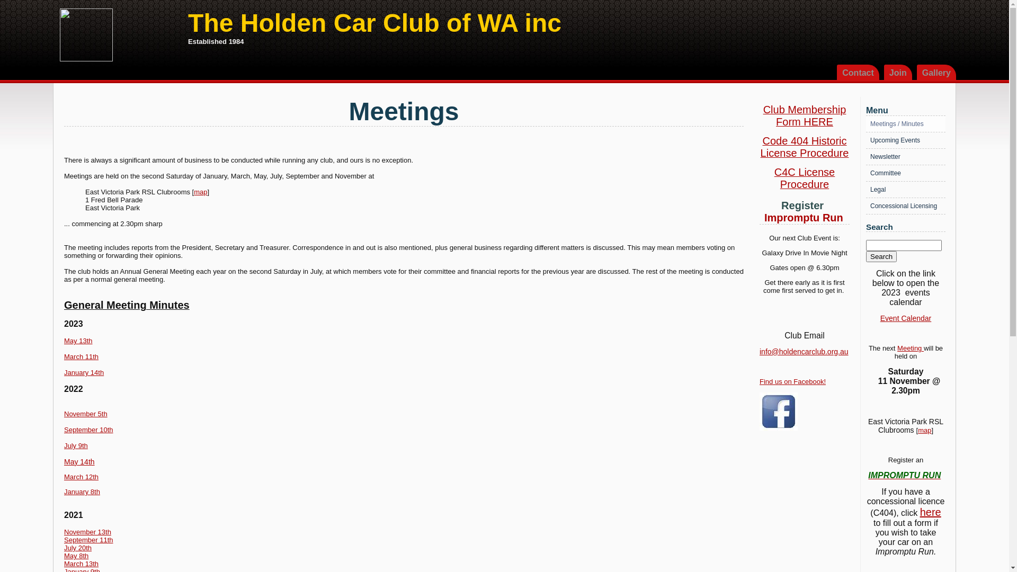 Image resolution: width=1017 pixels, height=572 pixels. I want to click on Contact, so click(858, 72).